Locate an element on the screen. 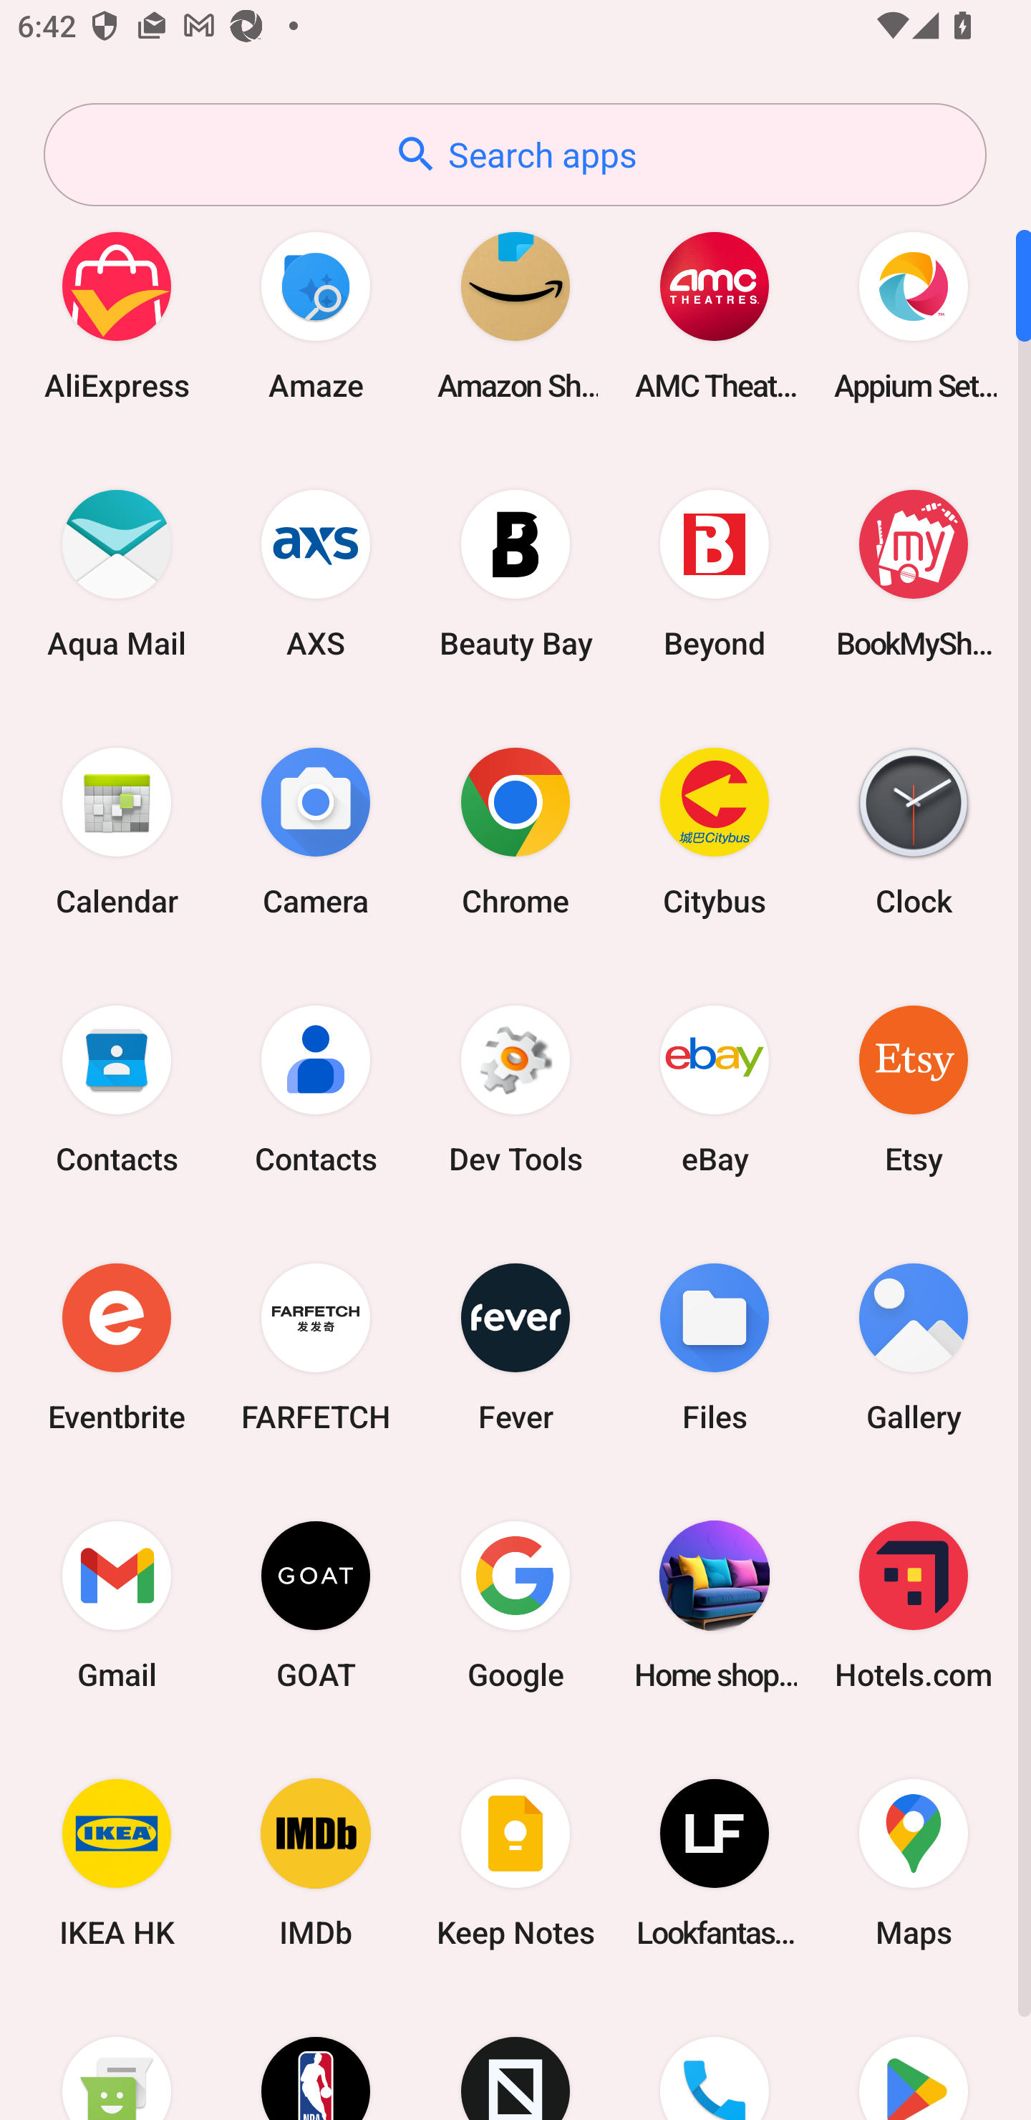  Phone is located at coordinates (715, 2056).